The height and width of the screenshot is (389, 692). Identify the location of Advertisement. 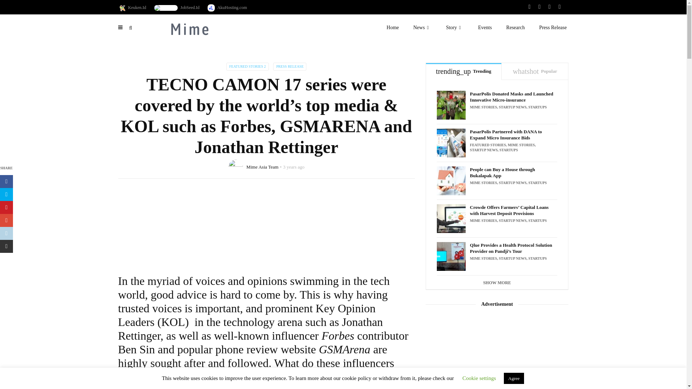
(497, 352).